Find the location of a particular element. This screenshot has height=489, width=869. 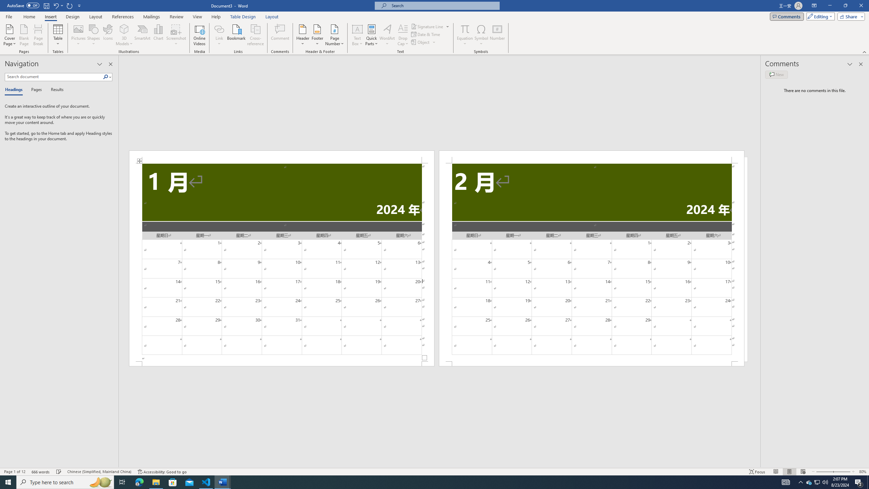

Online Videos... is located at coordinates (199, 35).